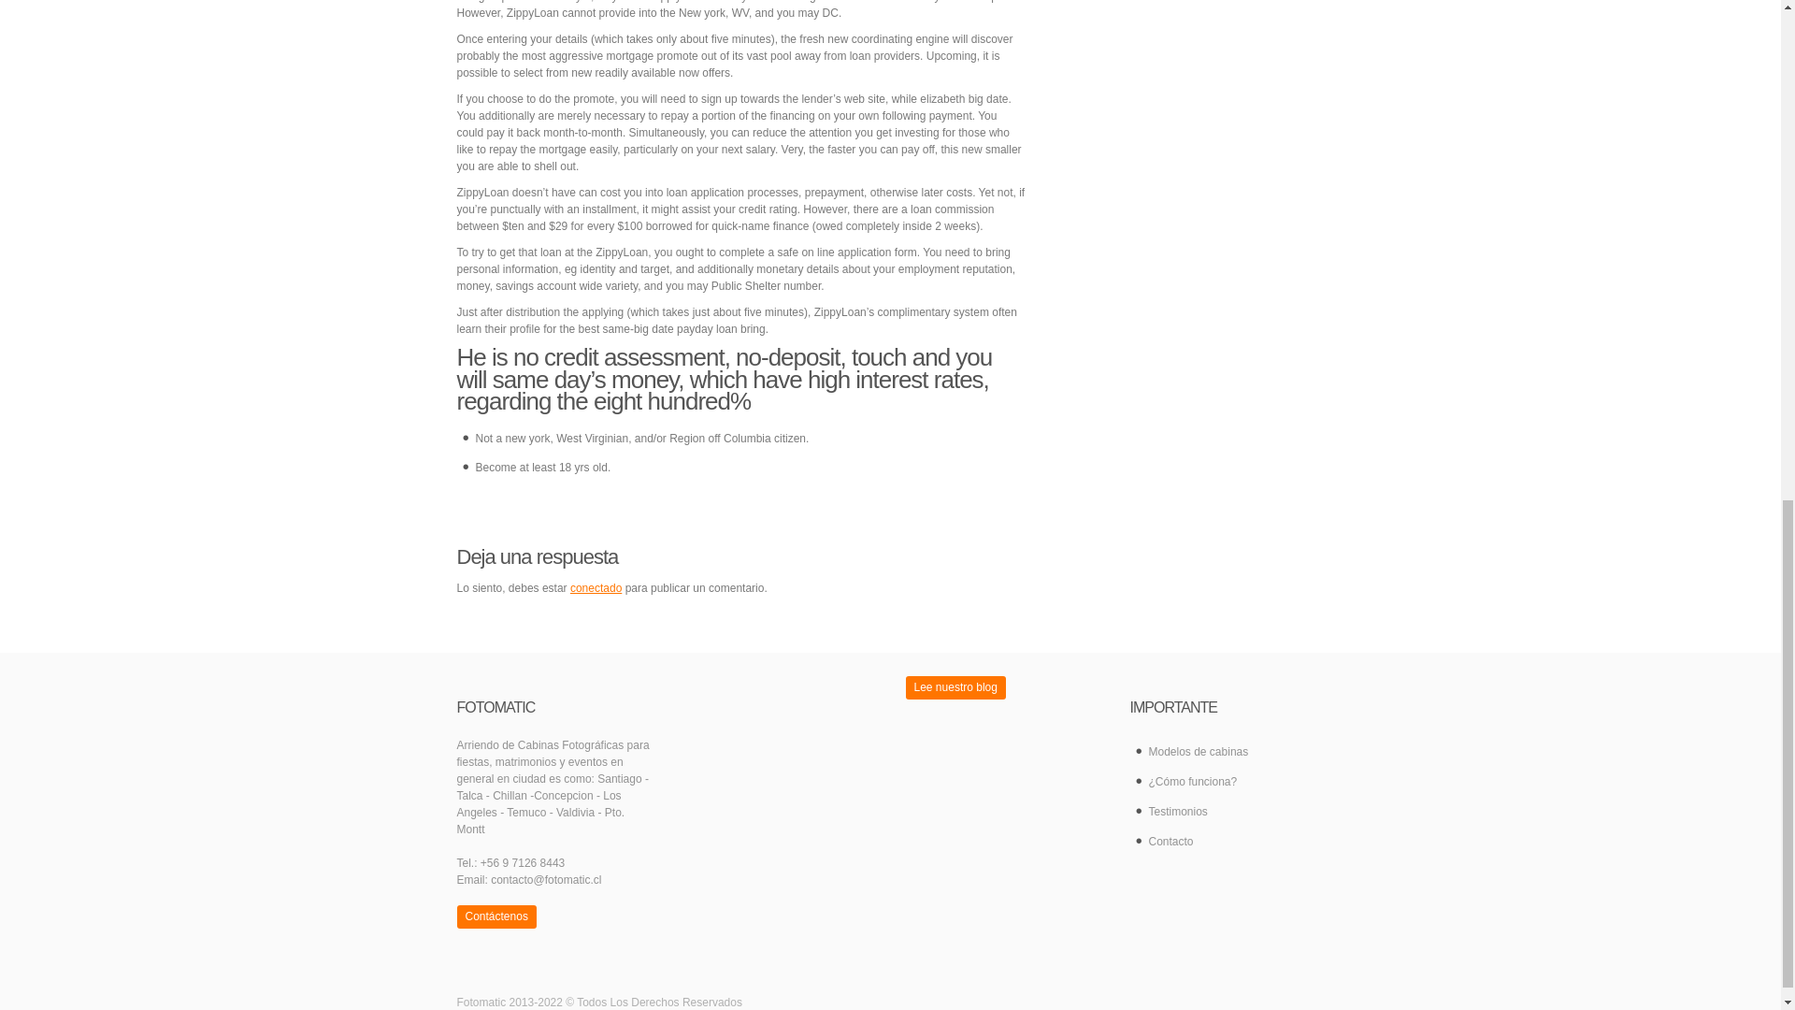 This screenshot has height=1010, width=1795. I want to click on Testimonios, so click(1227, 812).